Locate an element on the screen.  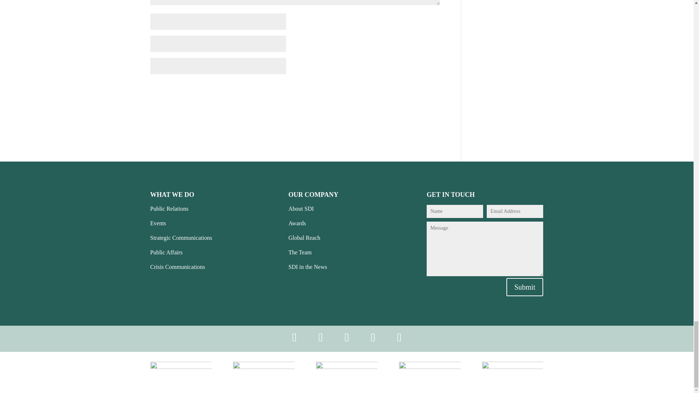
Follow on Instagram is located at coordinates (373, 337).